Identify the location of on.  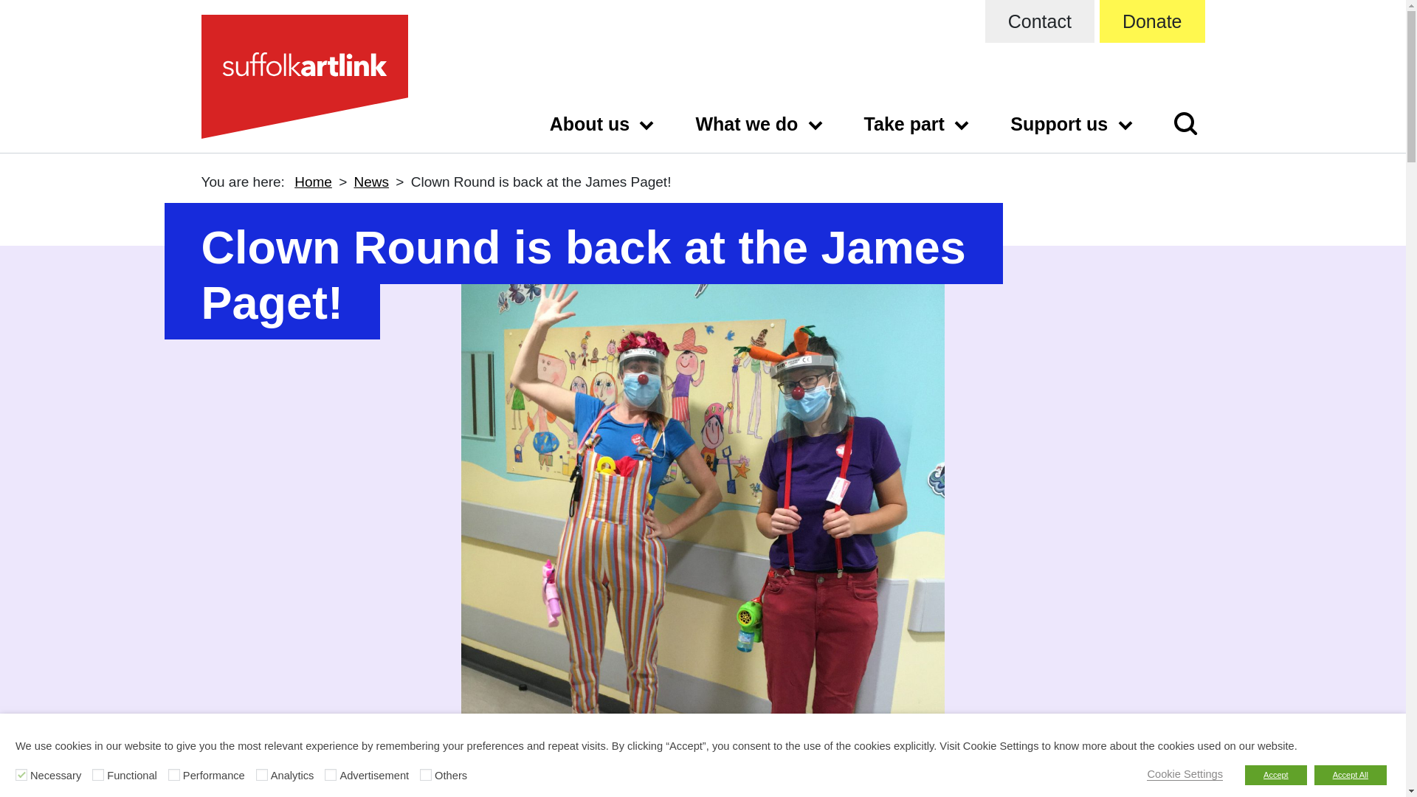
(331, 775).